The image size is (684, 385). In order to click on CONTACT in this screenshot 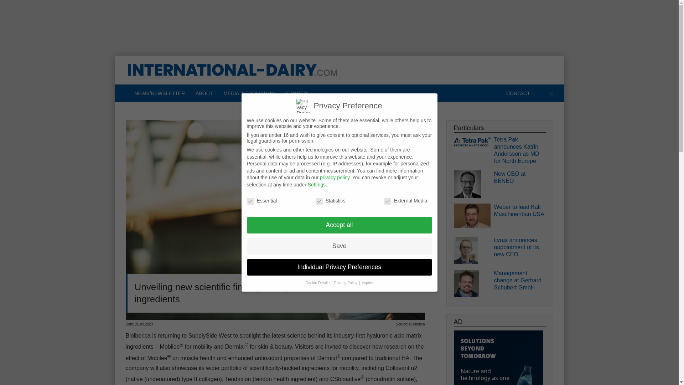, I will do `click(518, 93)`.